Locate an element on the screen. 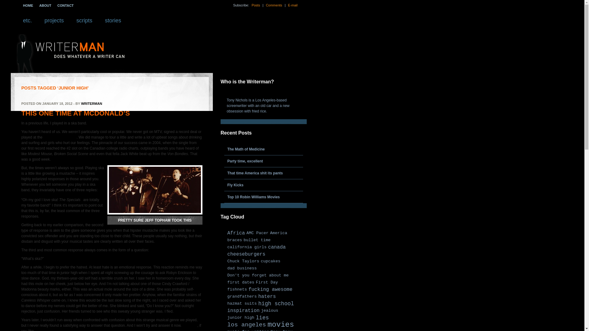  That time America shit its pants is located at coordinates (264, 173).